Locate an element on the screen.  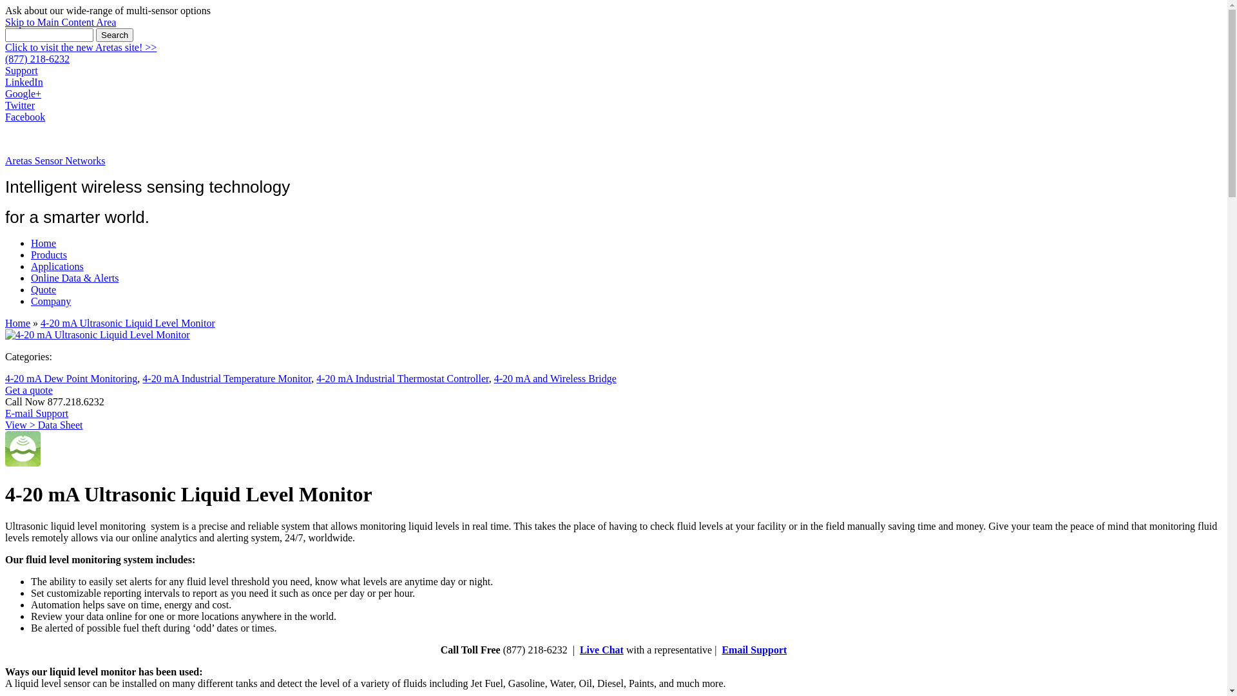
4-20 mA Industrial Temperature Monitor is located at coordinates (227, 379).